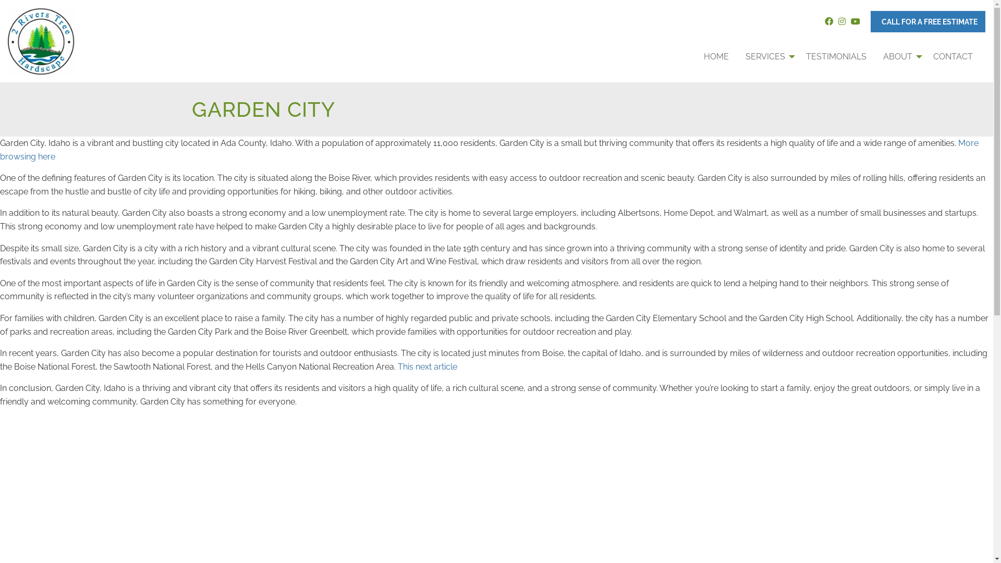 This screenshot has height=563, width=1001. What do you see at coordinates (953, 57) in the screenshot?
I see `CONTACT` at bounding box center [953, 57].